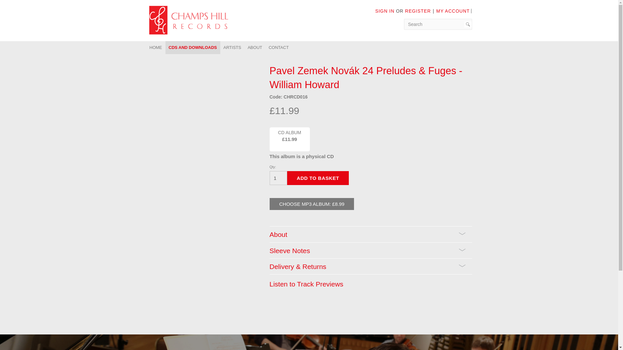 This screenshot has height=350, width=623. What do you see at coordinates (155, 48) in the screenshot?
I see `HOME` at bounding box center [155, 48].